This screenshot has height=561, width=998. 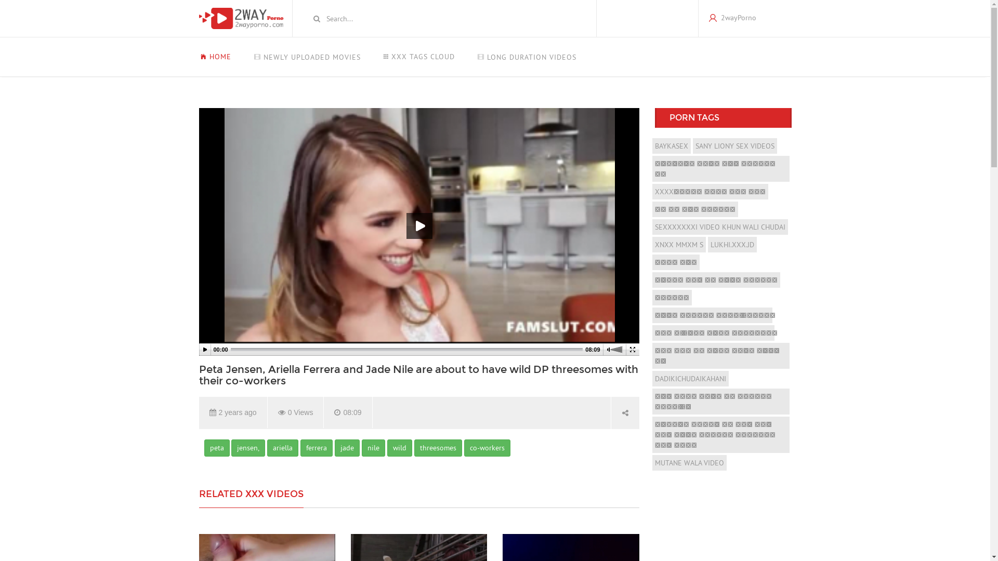 I want to click on peta, so click(x=216, y=448).